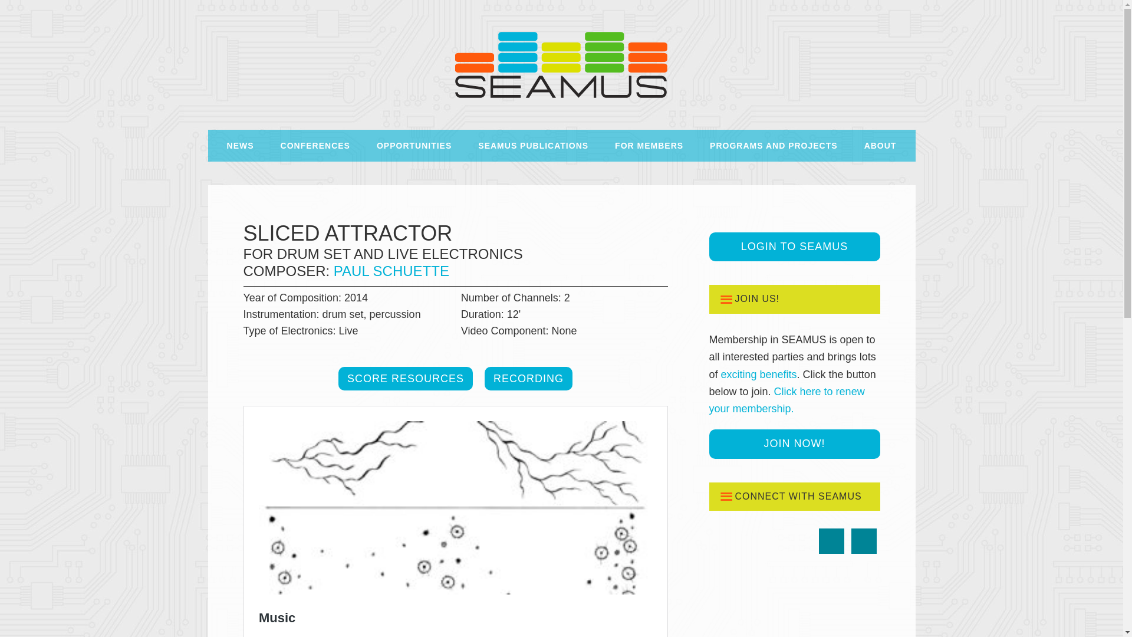 The width and height of the screenshot is (1132, 637). Describe the element at coordinates (414, 146) in the screenshot. I see `OPPORTUNITIES` at that location.